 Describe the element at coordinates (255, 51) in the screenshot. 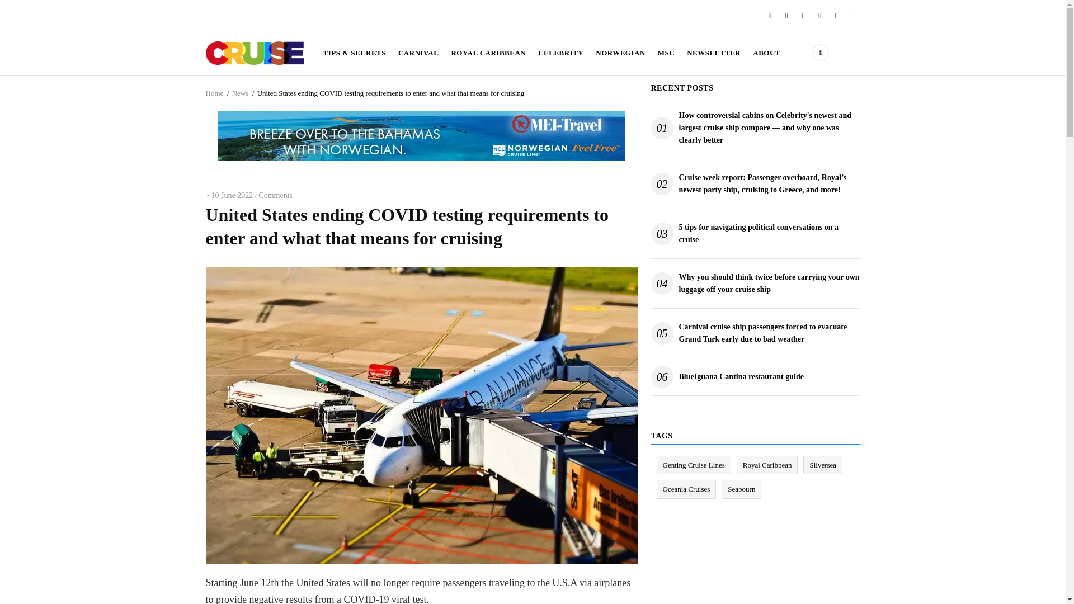

I see `Home` at that location.